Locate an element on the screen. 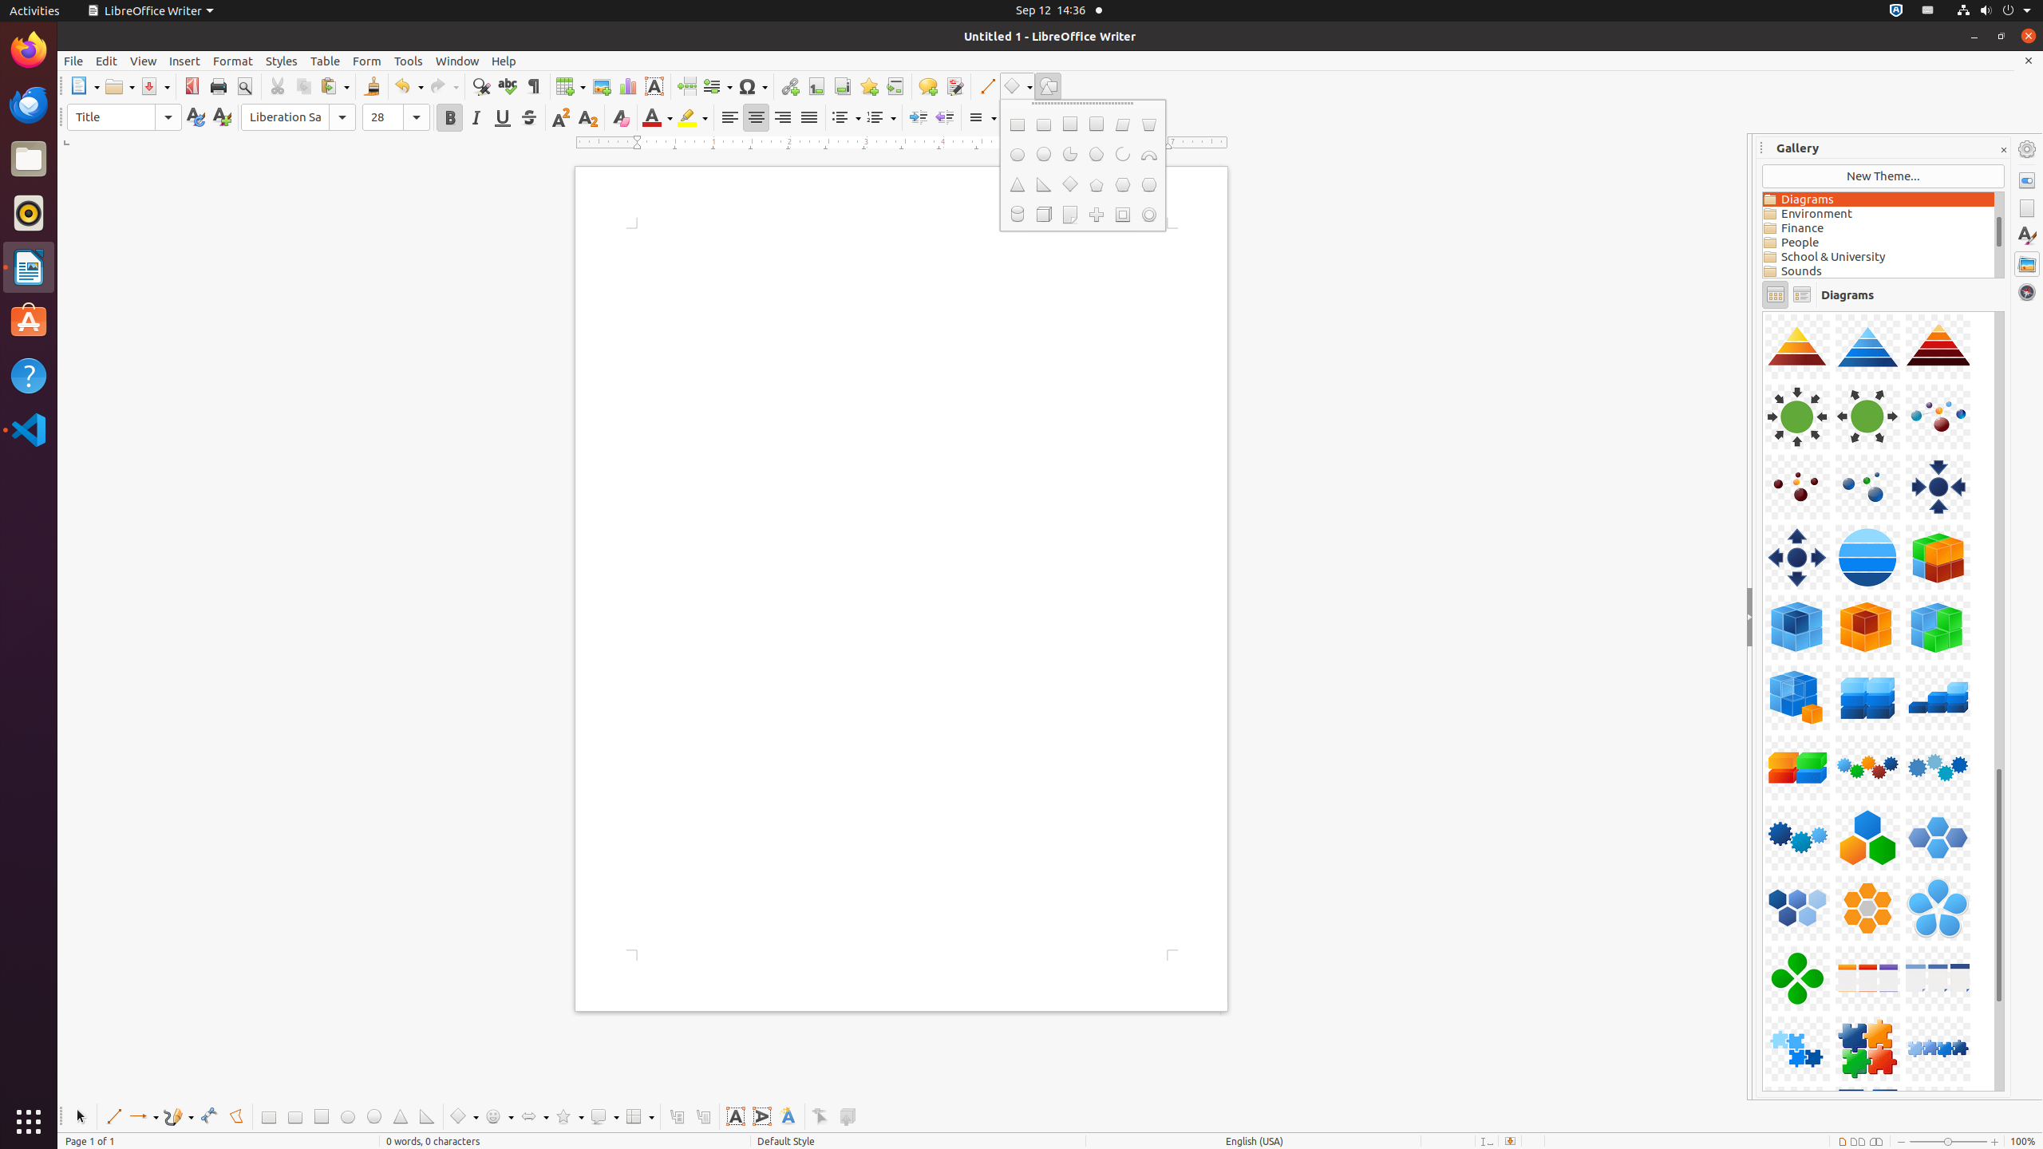  Circle Segment is located at coordinates (1097, 155).